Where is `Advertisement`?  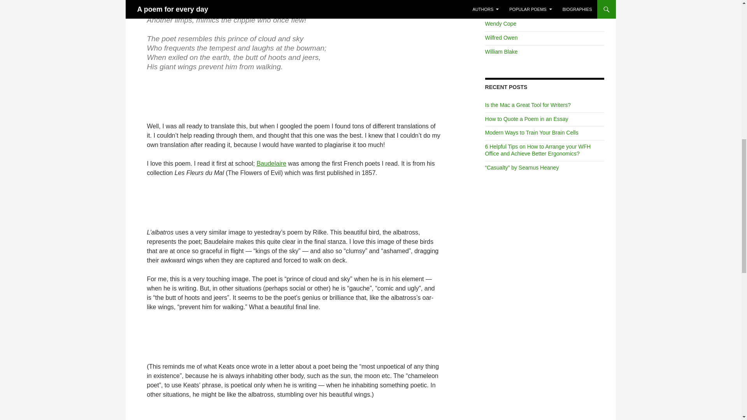
Advertisement is located at coordinates (294, 205).